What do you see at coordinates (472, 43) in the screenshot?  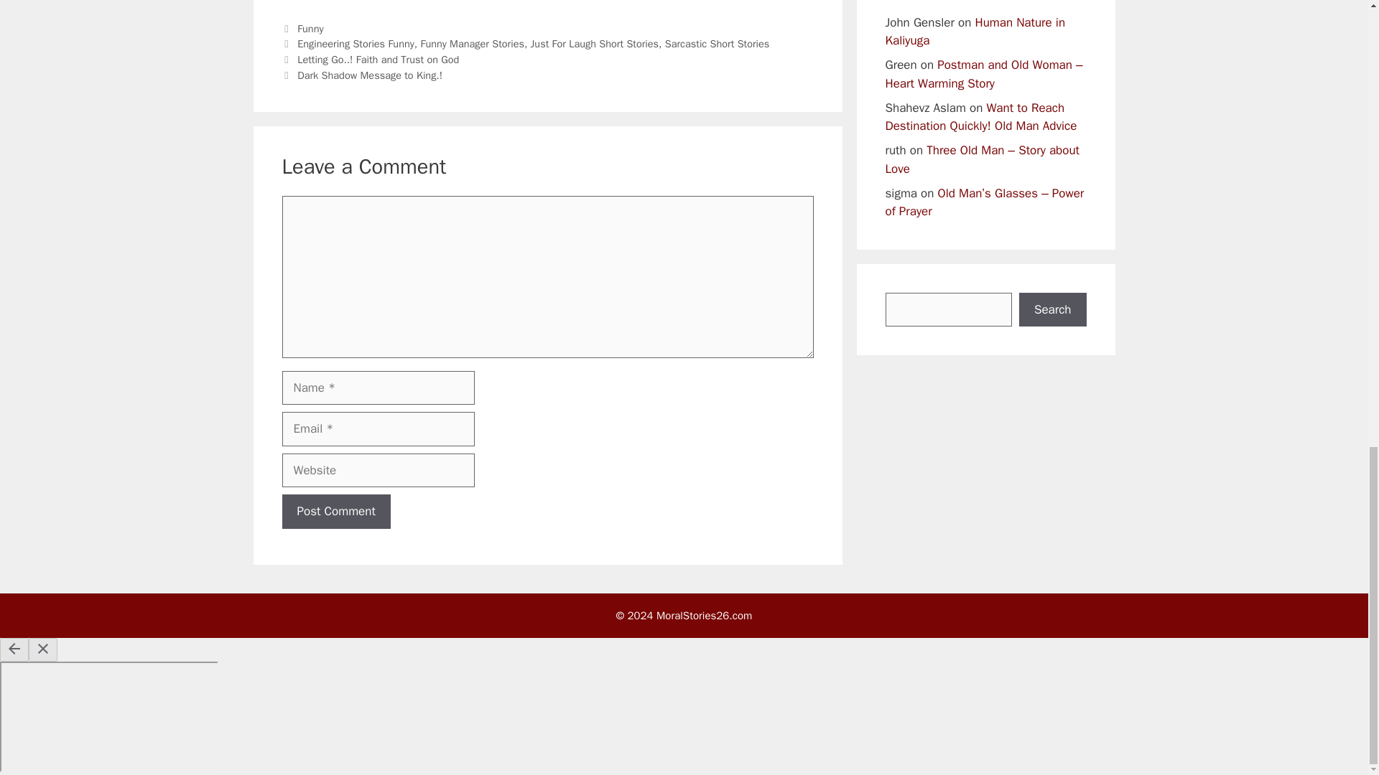 I see `Funny Manager Stories` at bounding box center [472, 43].